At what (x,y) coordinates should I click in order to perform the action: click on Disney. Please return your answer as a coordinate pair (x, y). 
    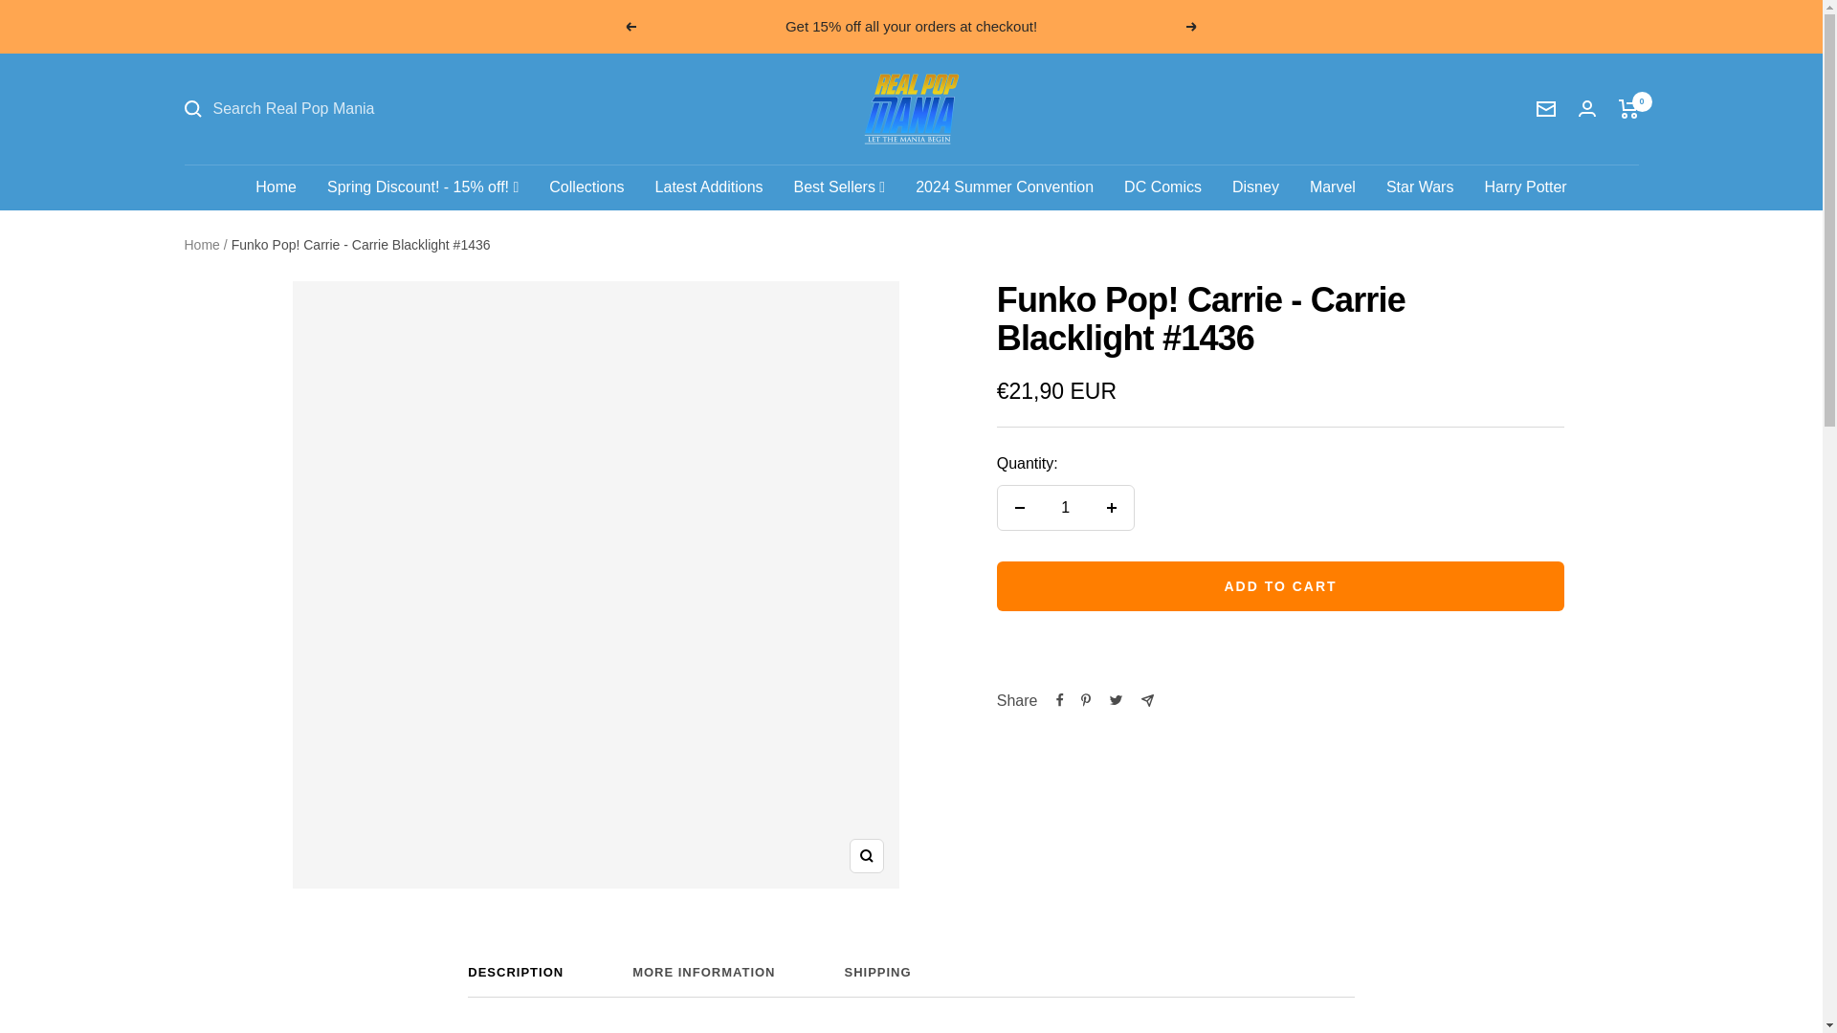
    Looking at the image, I should click on (1255, 187).